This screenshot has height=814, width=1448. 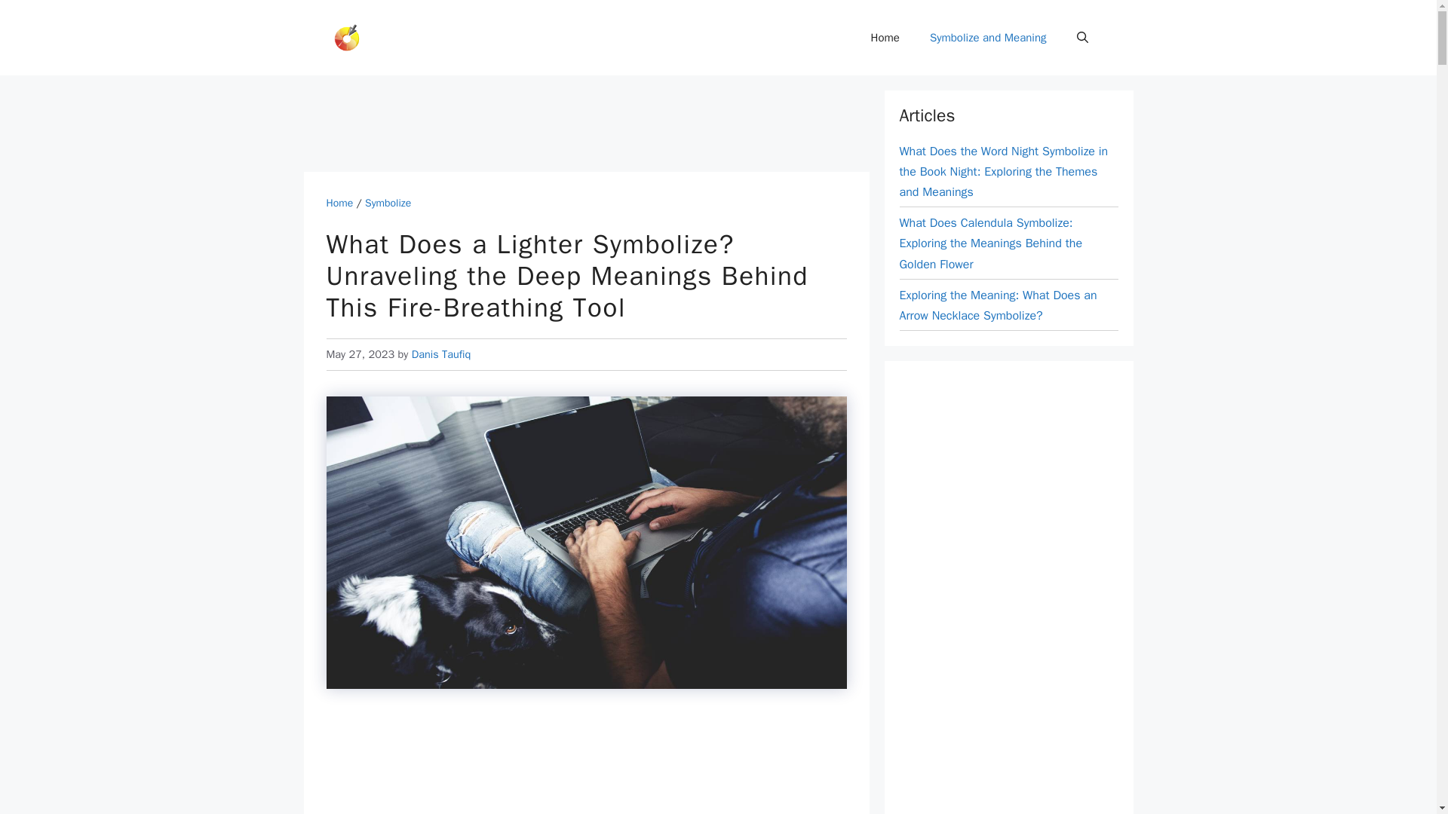 I want to click on Home, so click(x=339, y=203).